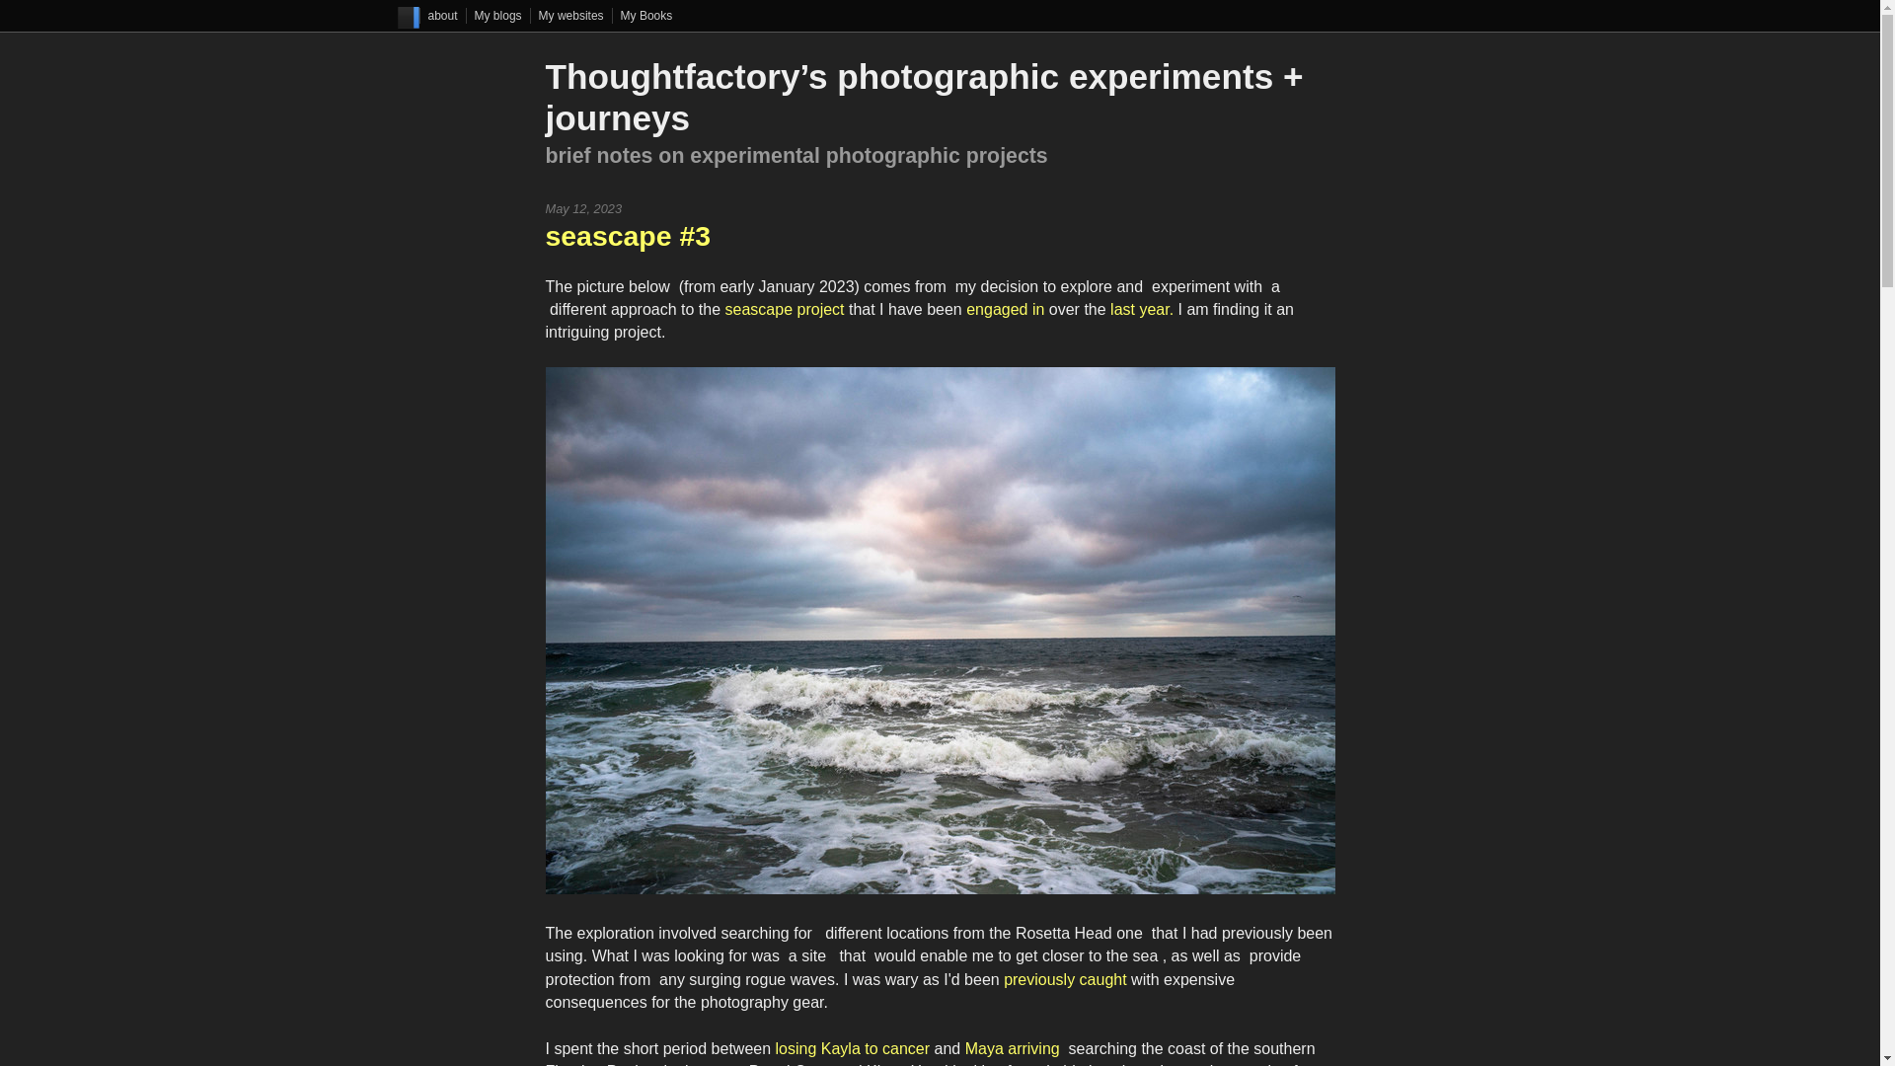 The image size is (1895, 1066). What do you see at coordinates (1141, 308) in the screenshot?
I see `last year.` at bounding box center [1141, 308].